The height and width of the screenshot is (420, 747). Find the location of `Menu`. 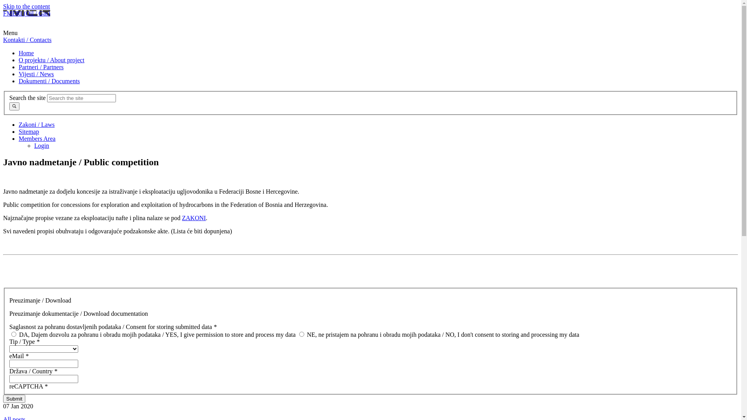

Menu is located at coordinates (10, 33).